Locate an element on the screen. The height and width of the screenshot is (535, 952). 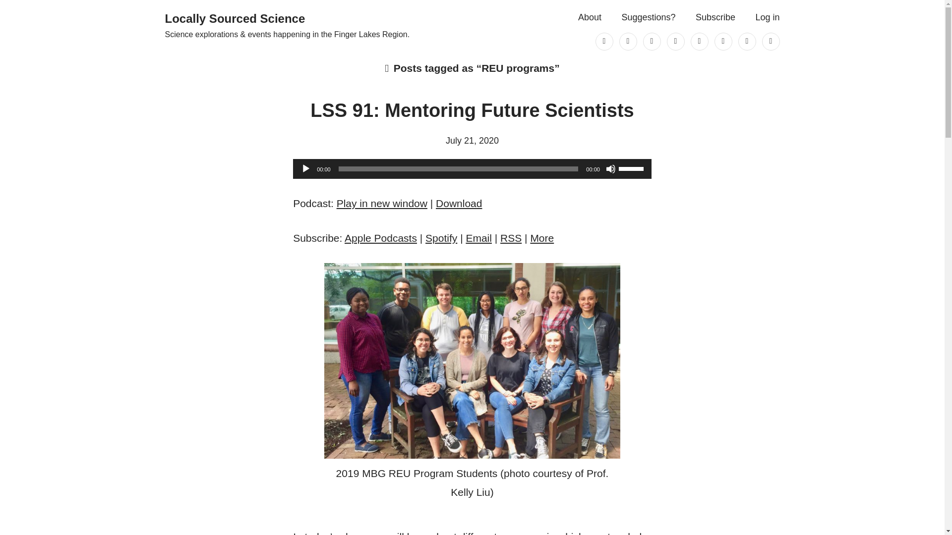
Subscribe on Apple Podcasts is located at coordinates (381, 238).